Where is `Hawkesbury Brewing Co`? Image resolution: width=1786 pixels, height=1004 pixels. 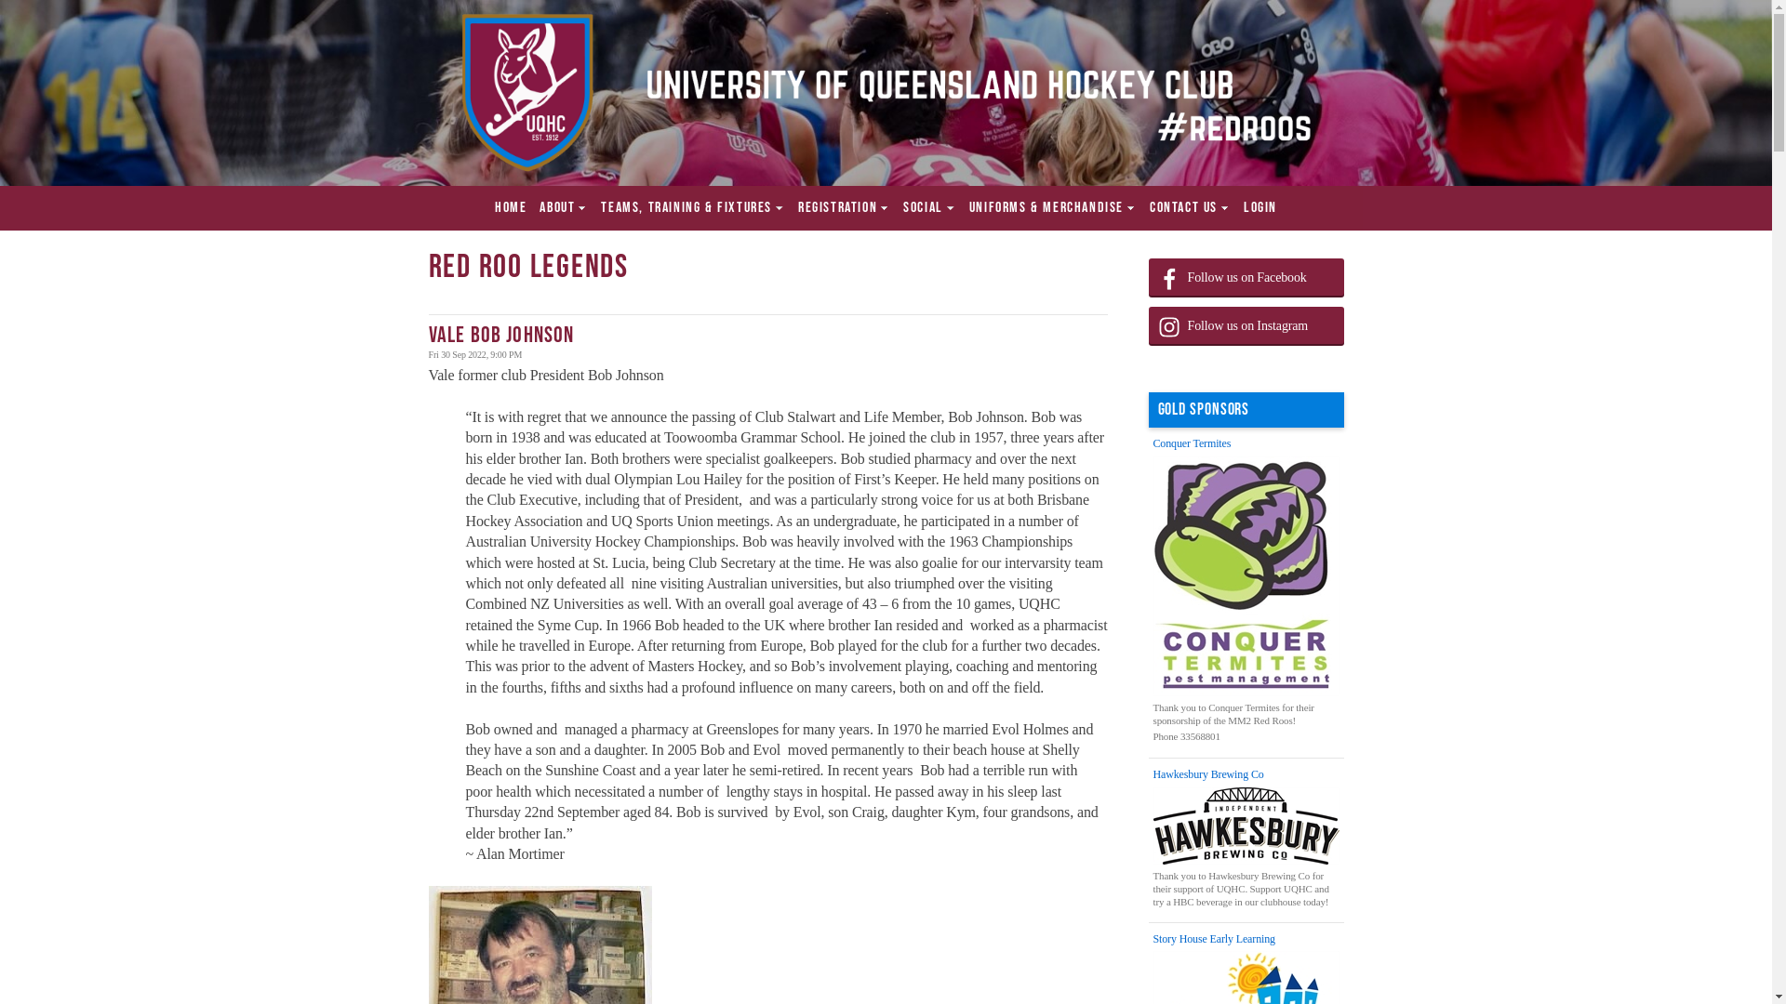
Hawkesbury Brewing Co is located at coordinates (1246, 775).